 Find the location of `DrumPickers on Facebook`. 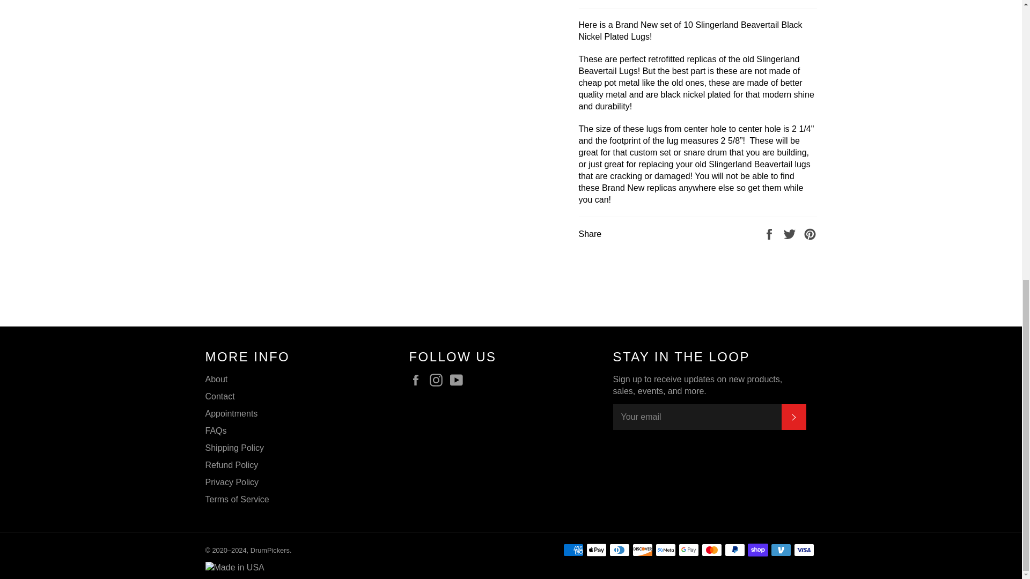

DrumPickers on Facebook is located at coordinates (418, 380).